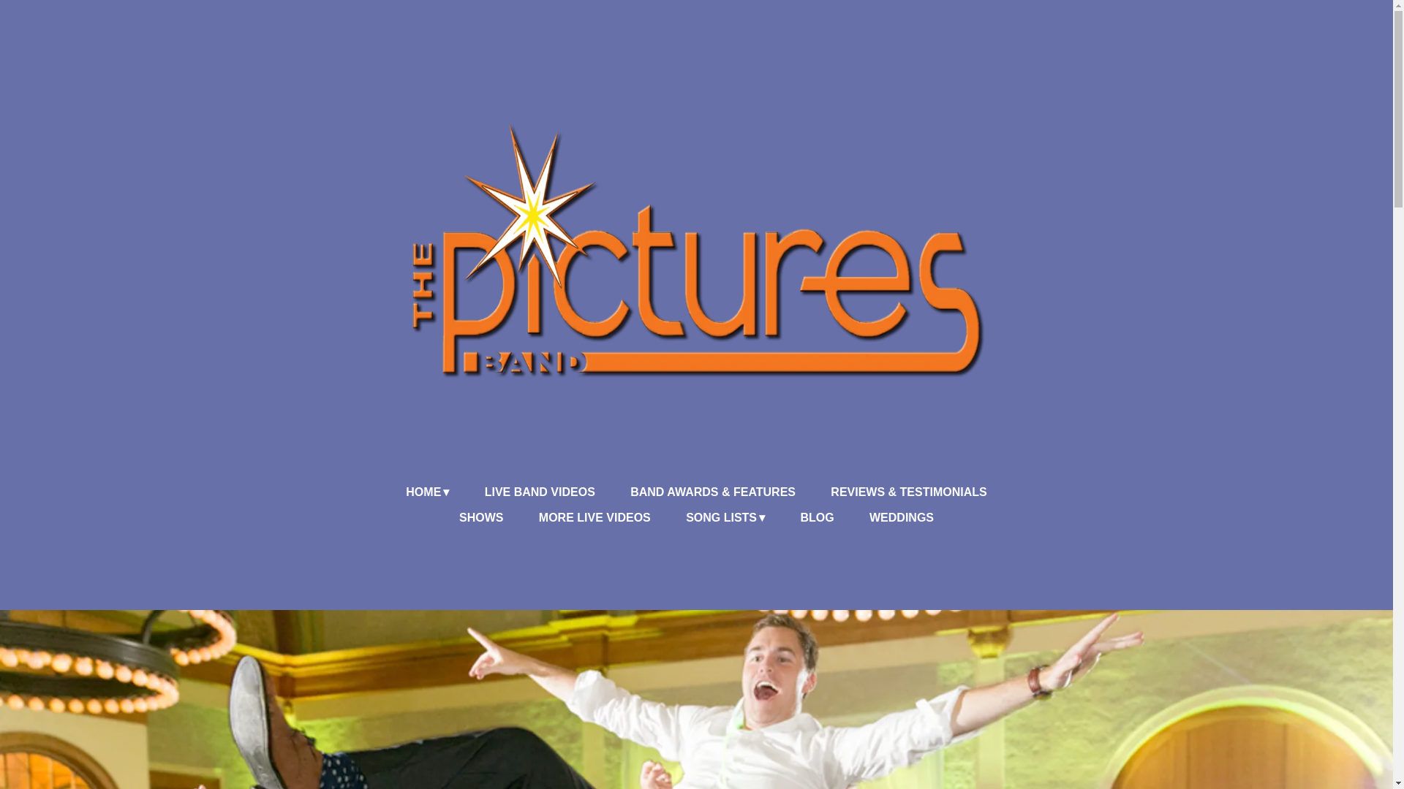 Image resolution: width=1404 pixels, height=789 pixels. Describe the element at coordinates (480, 518) in the screenshot. I see `SHOWS` at that location.